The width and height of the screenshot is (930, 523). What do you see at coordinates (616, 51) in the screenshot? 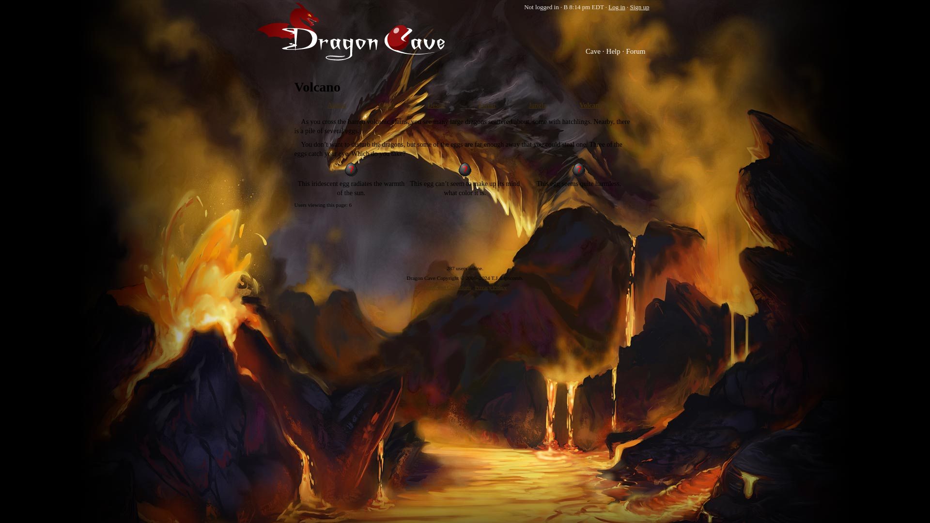
I see `Help` at bounding box center [616, 51].